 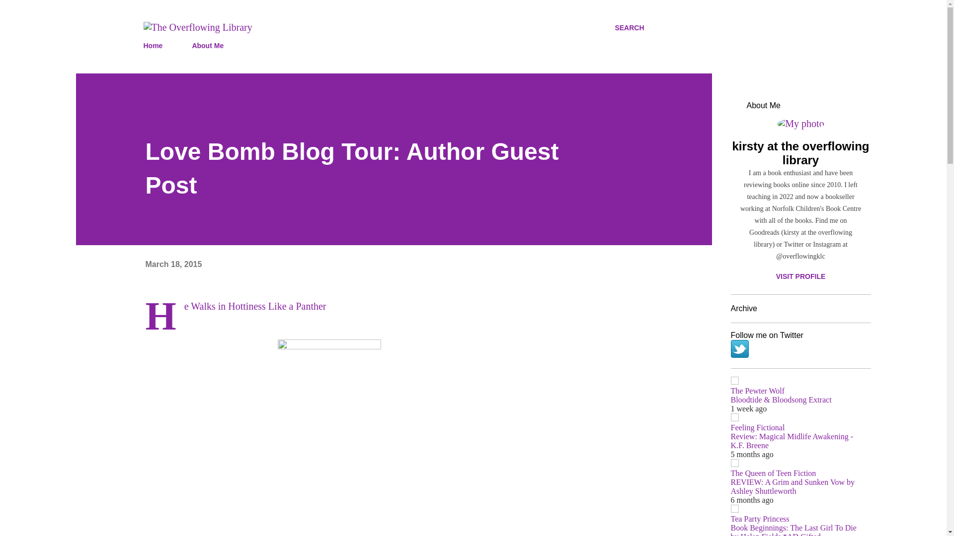 I want to click on Home, so click(x=156, y=46).